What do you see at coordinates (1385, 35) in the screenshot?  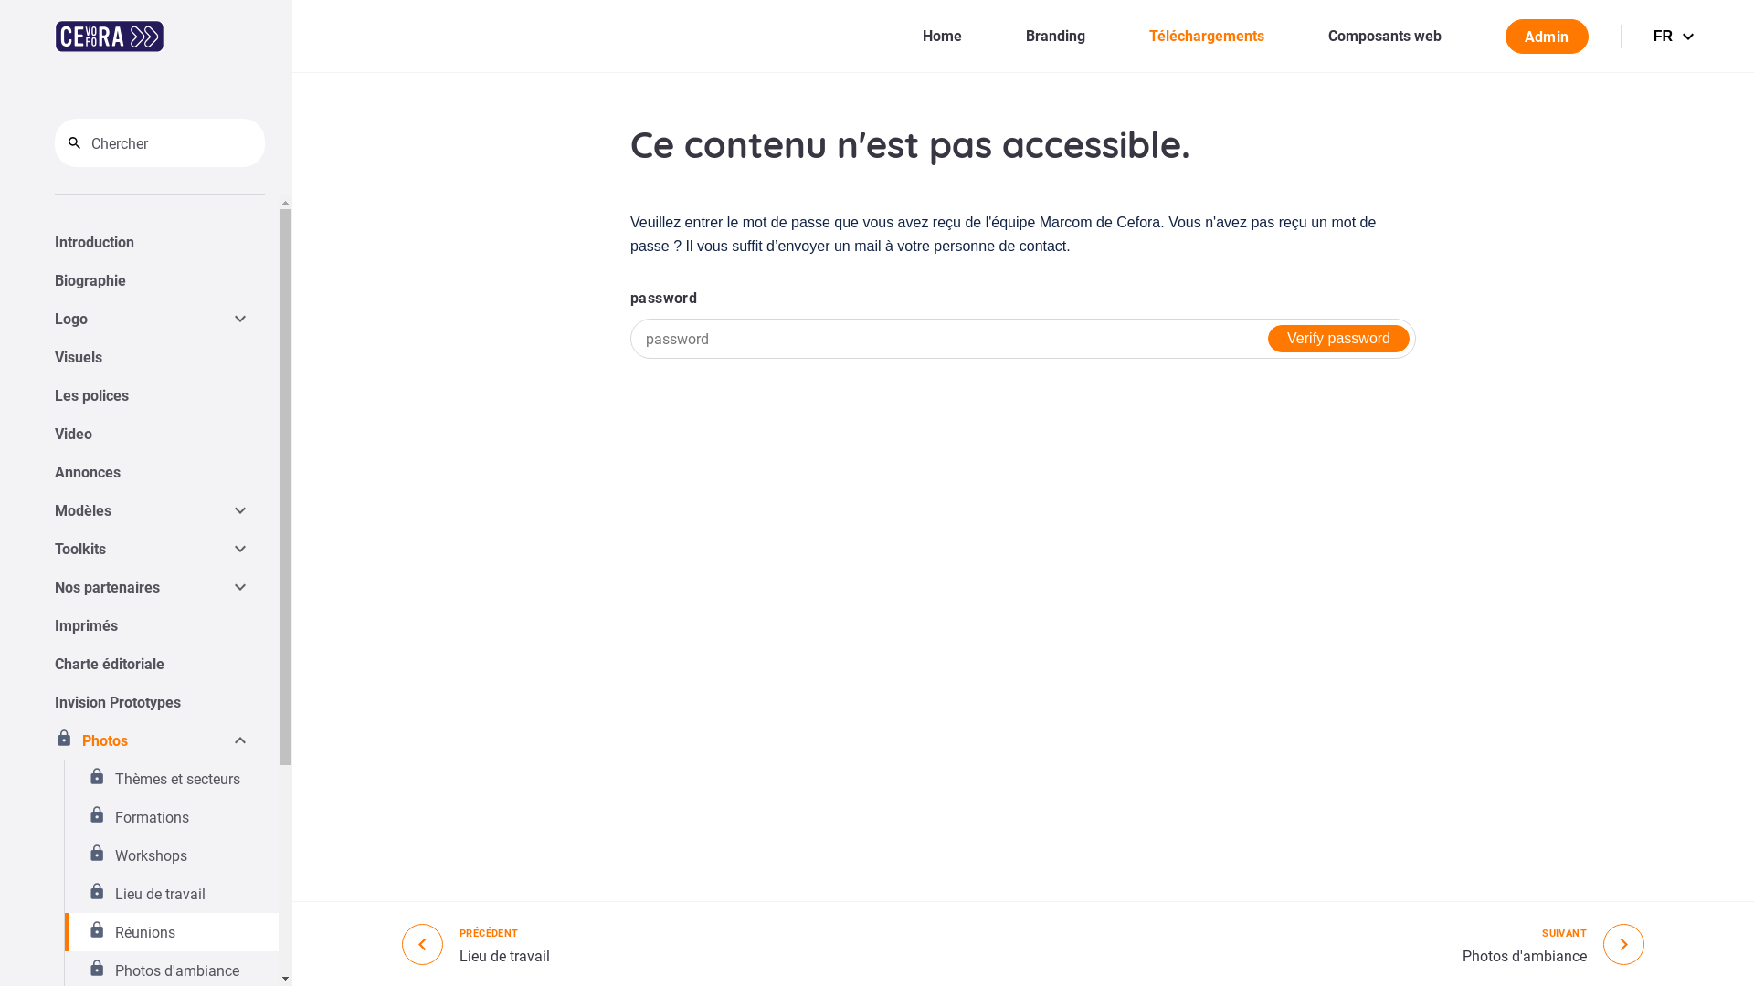 I see `Composants web` at bounding box center [1385, 35].